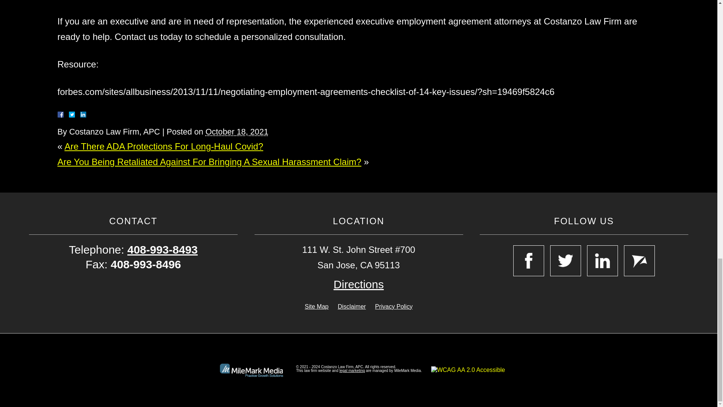  Describe the element at coordinates (69, 115) in the screenshot. I see `Facebook` at that location.